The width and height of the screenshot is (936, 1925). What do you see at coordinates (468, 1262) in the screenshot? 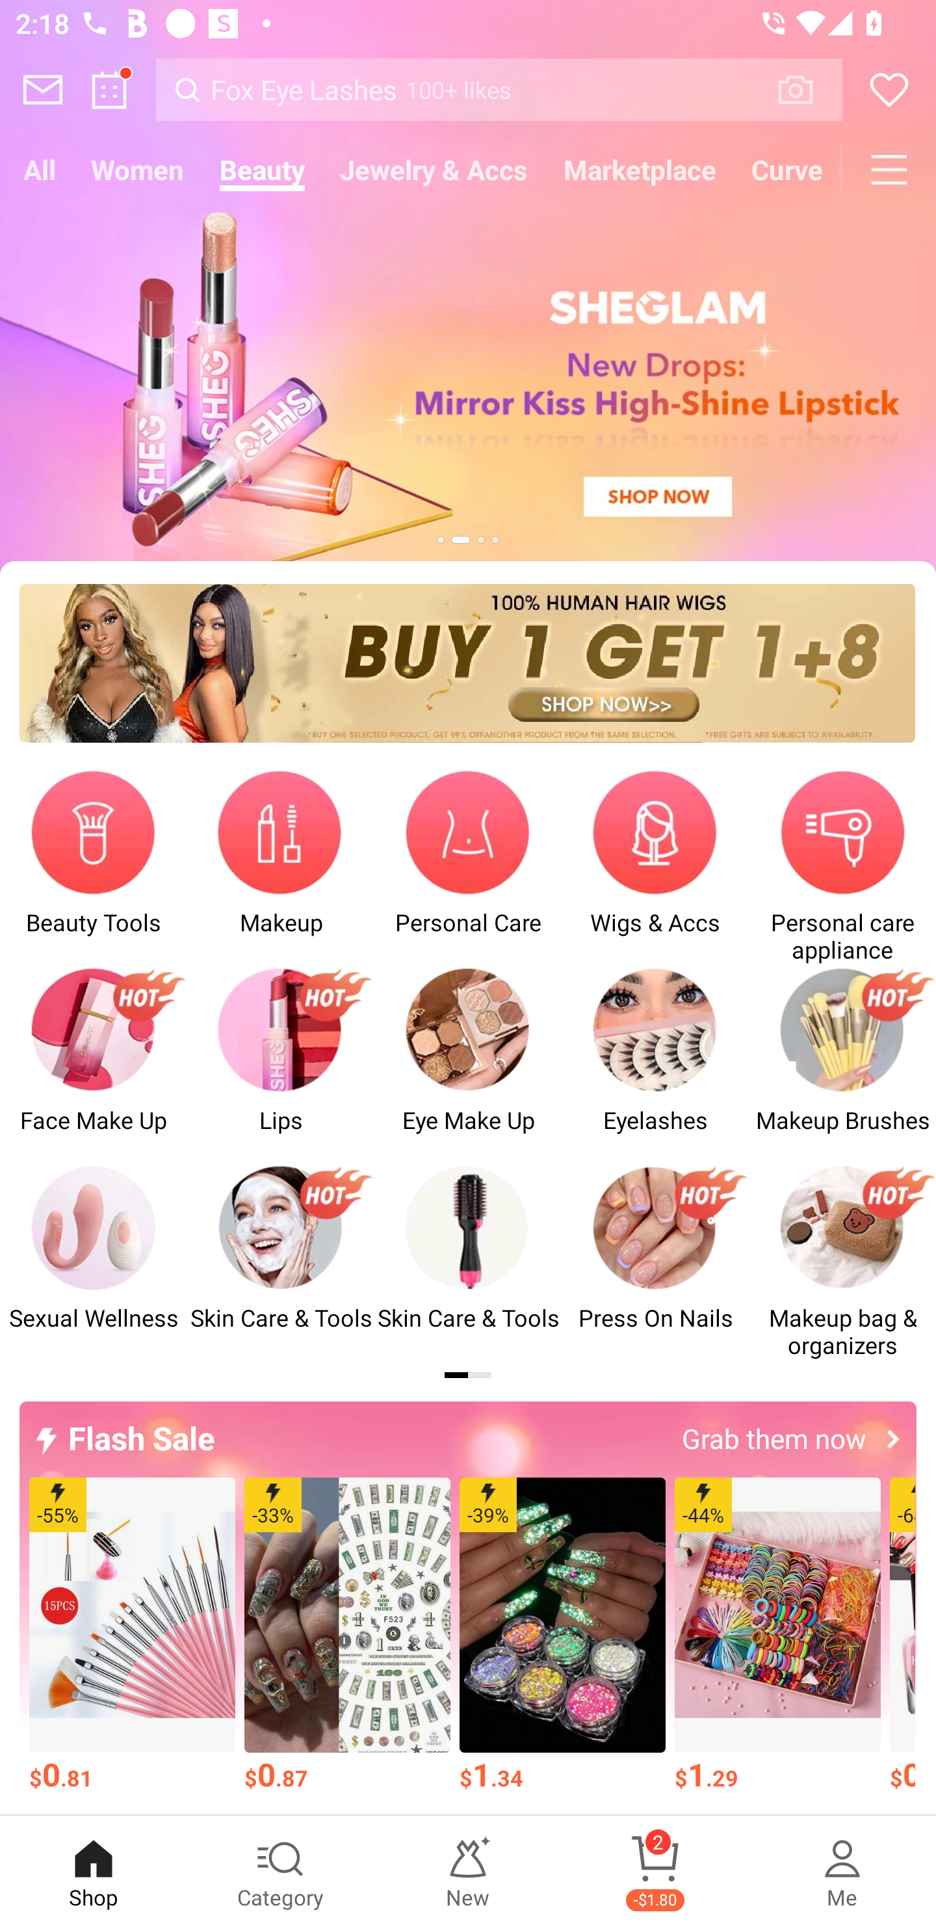
I see `Skin Care & Tools` at bounding box center [468, 1262].